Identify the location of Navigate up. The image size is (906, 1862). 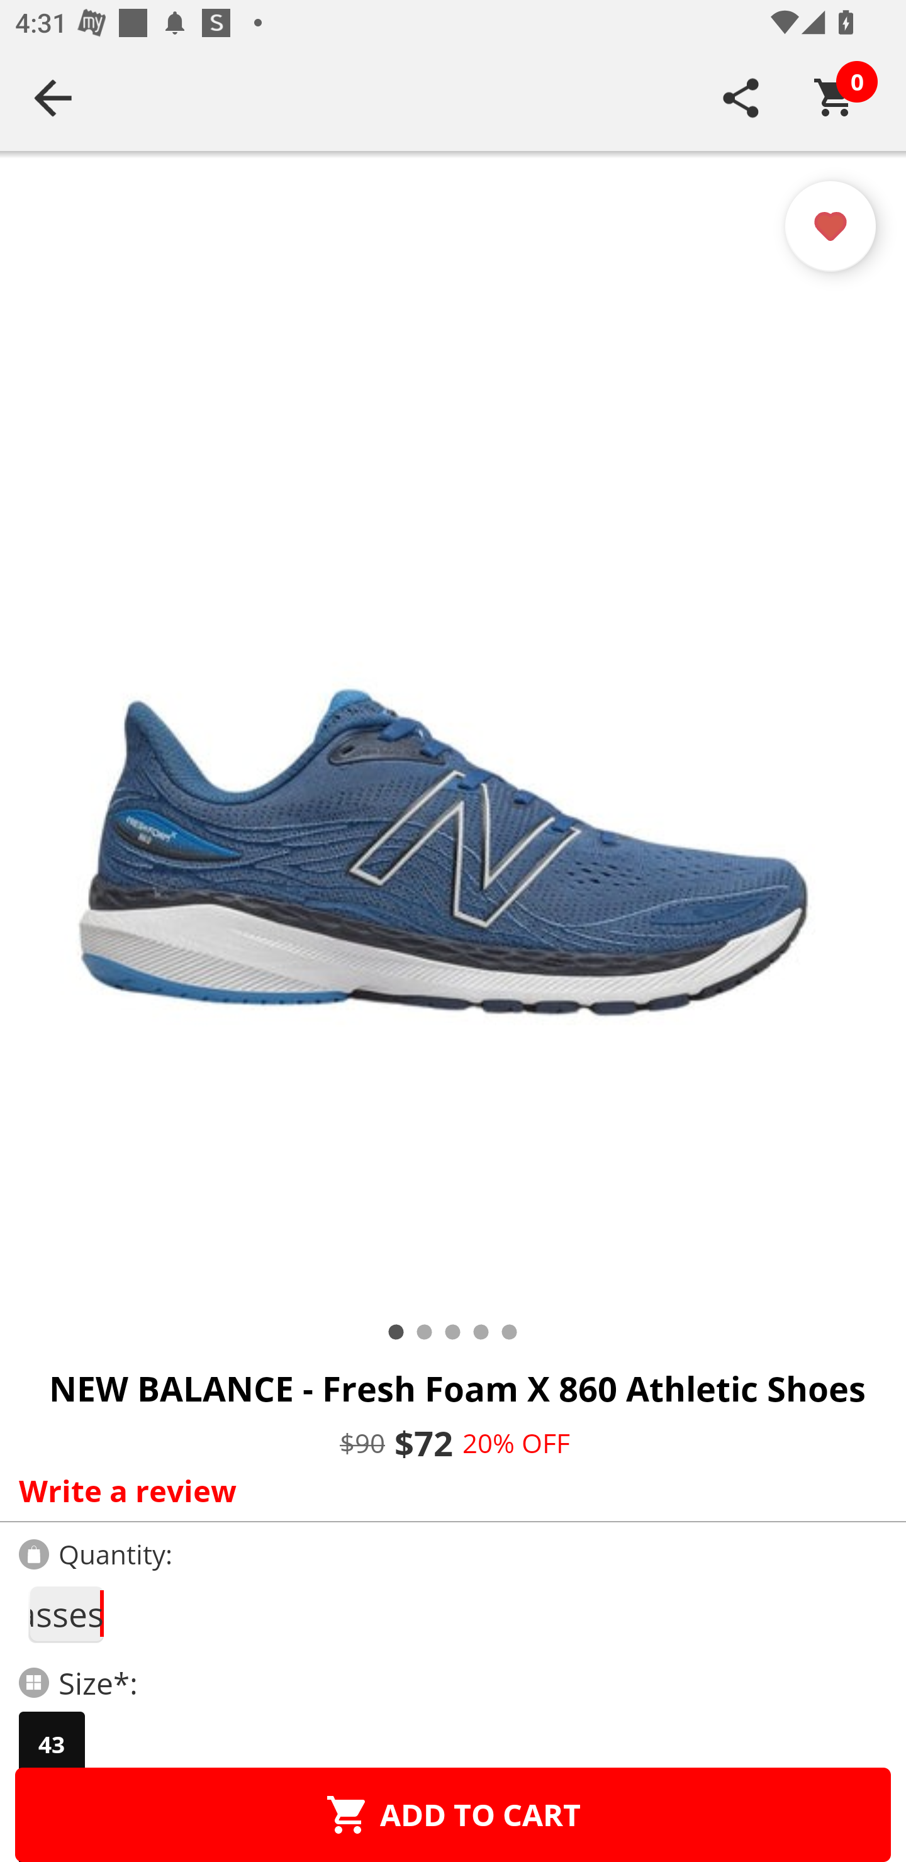
(53, 98).